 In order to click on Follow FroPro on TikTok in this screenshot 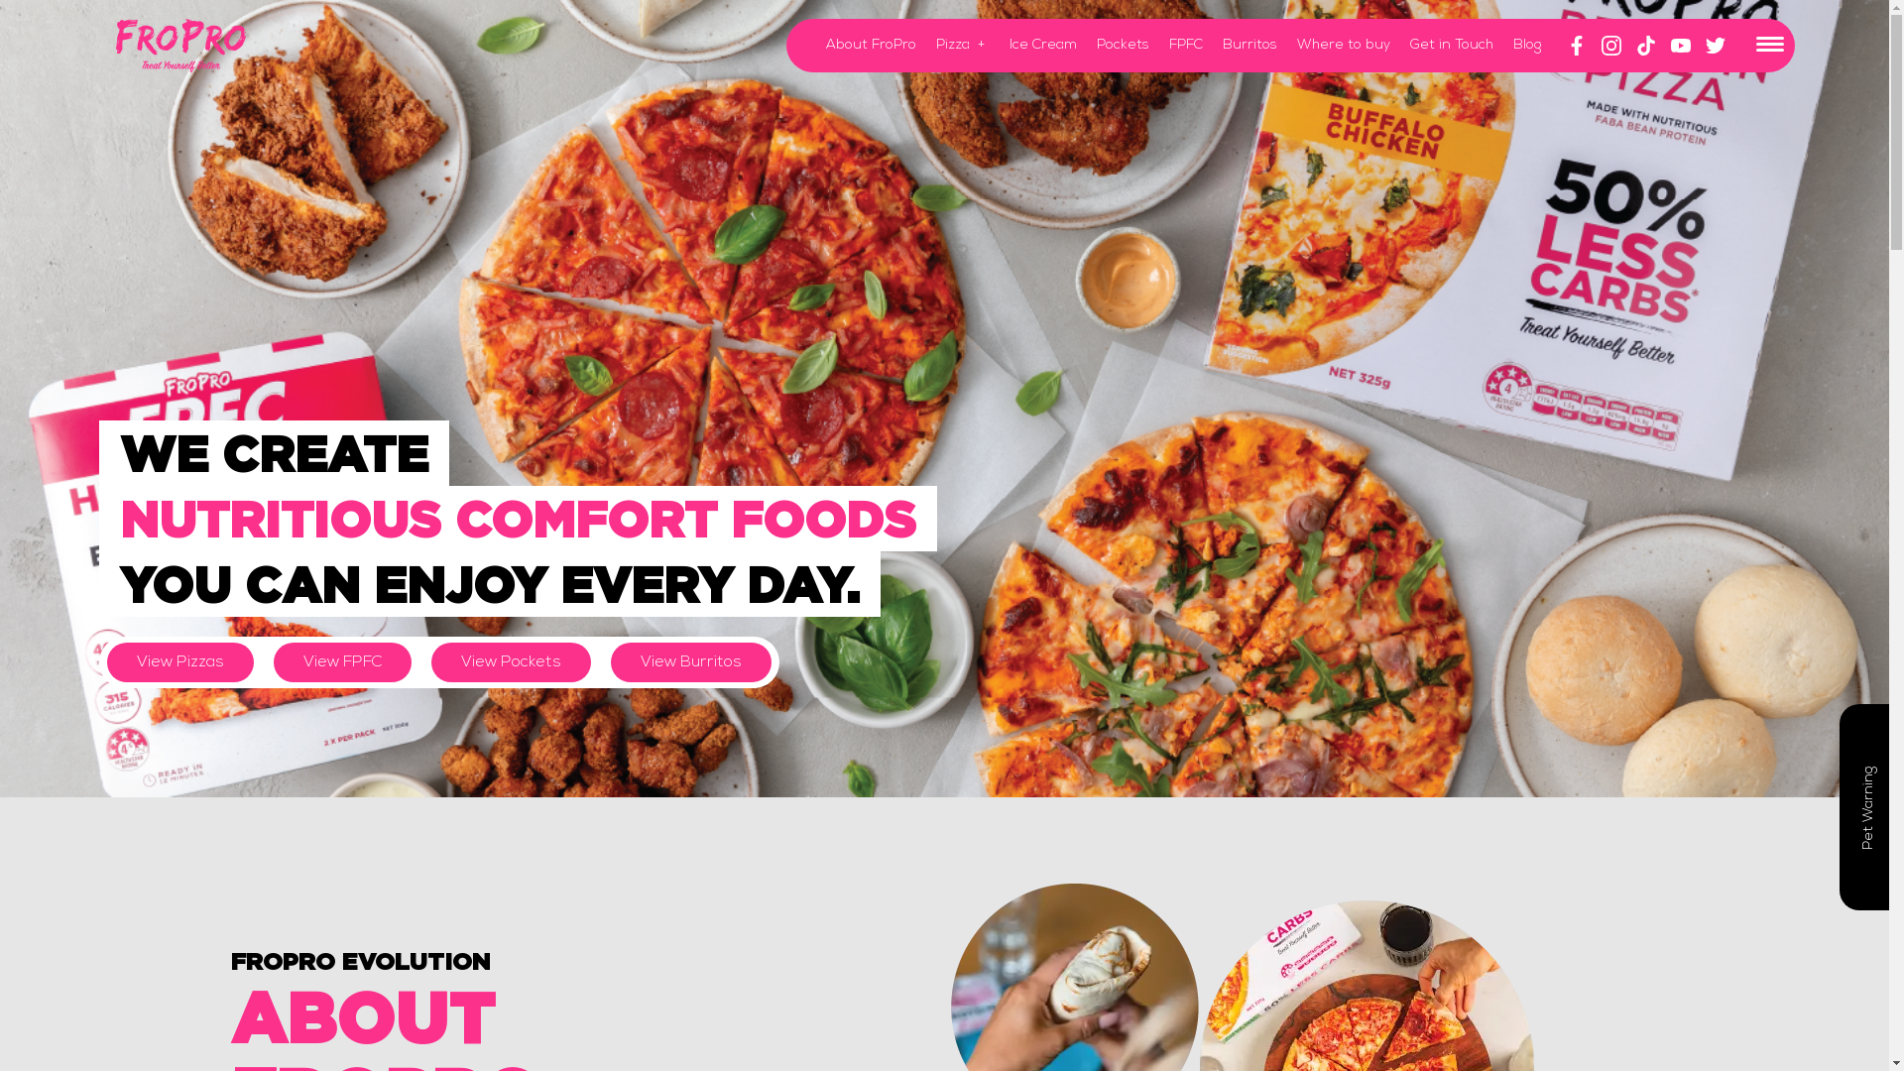, I will do `click(1654, 46)`.